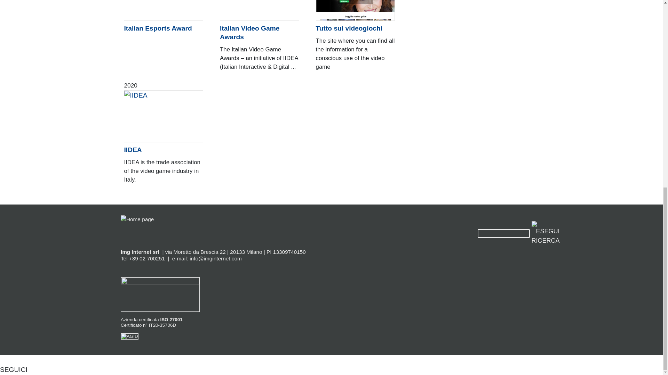 The height and width of the screenshot is (375, 668). What do you see at coordinates (163, 150) in the screenshot?
I see `IIDEA` at bounding box center [163, 150].